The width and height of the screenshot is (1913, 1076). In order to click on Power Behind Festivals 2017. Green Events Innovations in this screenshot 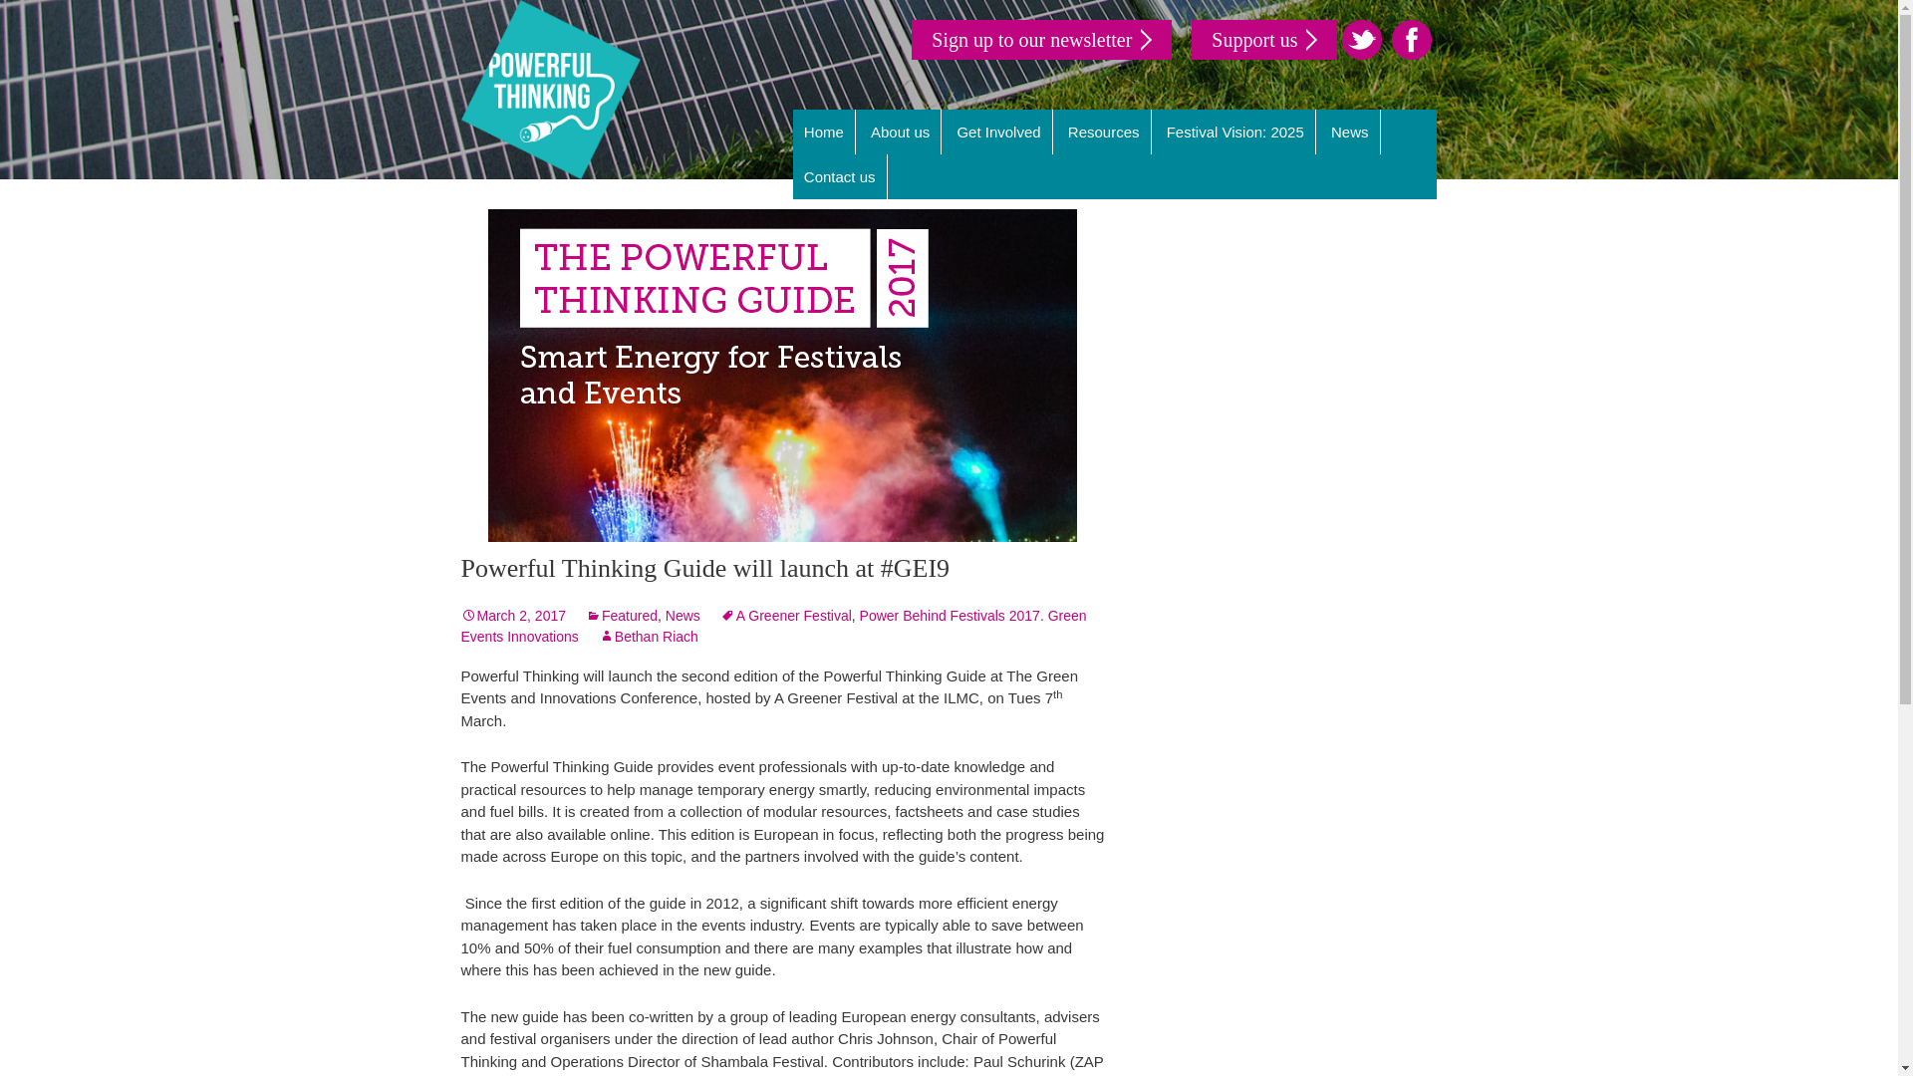, I will do `click(773, 626)`.